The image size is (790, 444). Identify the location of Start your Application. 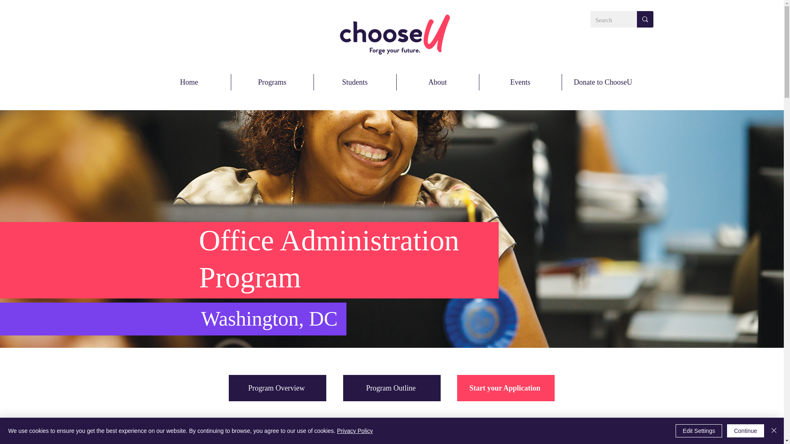
(505, 388).